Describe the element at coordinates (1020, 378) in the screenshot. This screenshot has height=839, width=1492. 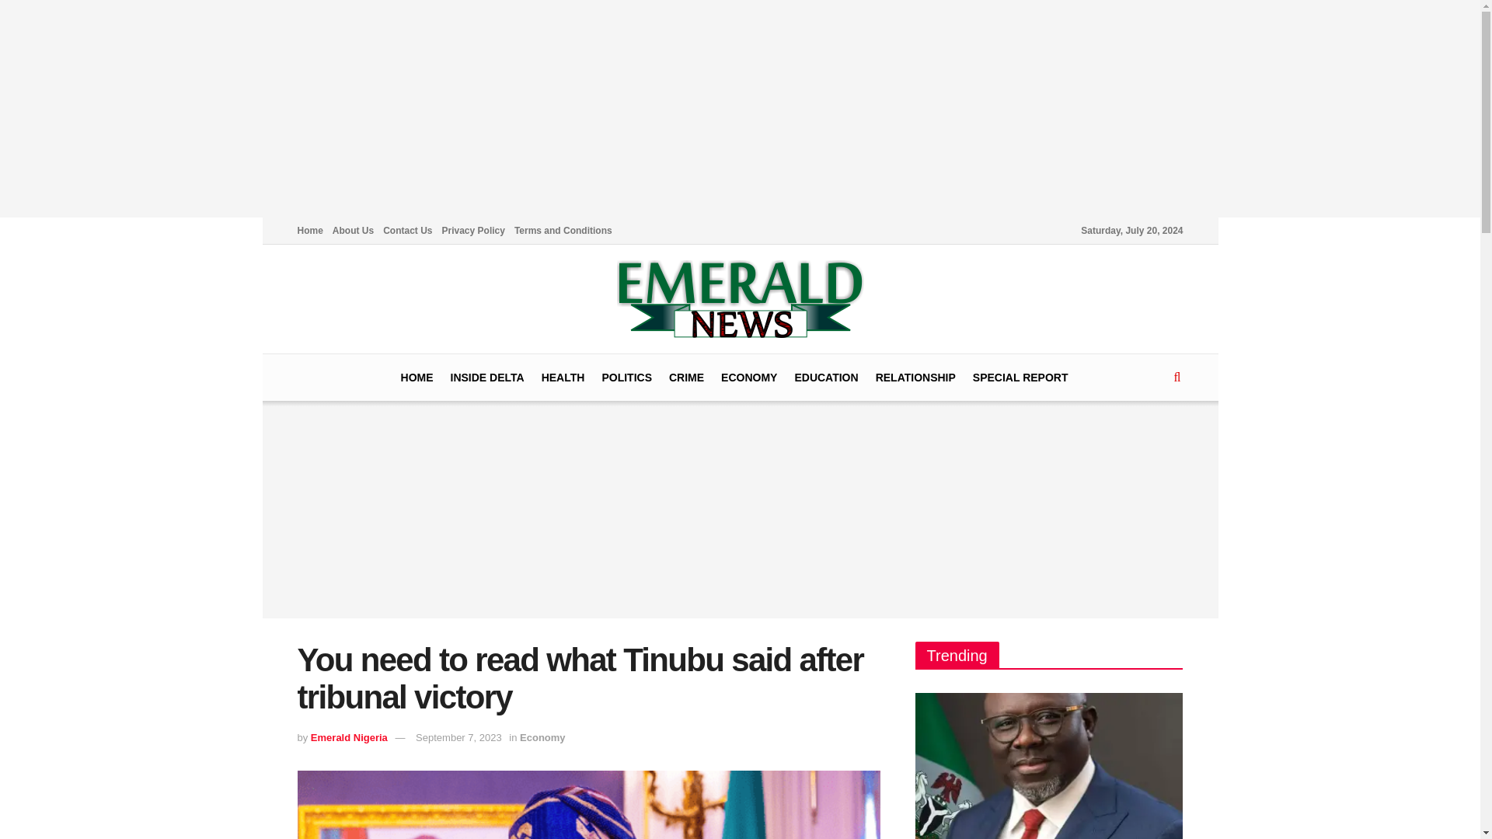
I see `SPECIAL REPORT` at that location.